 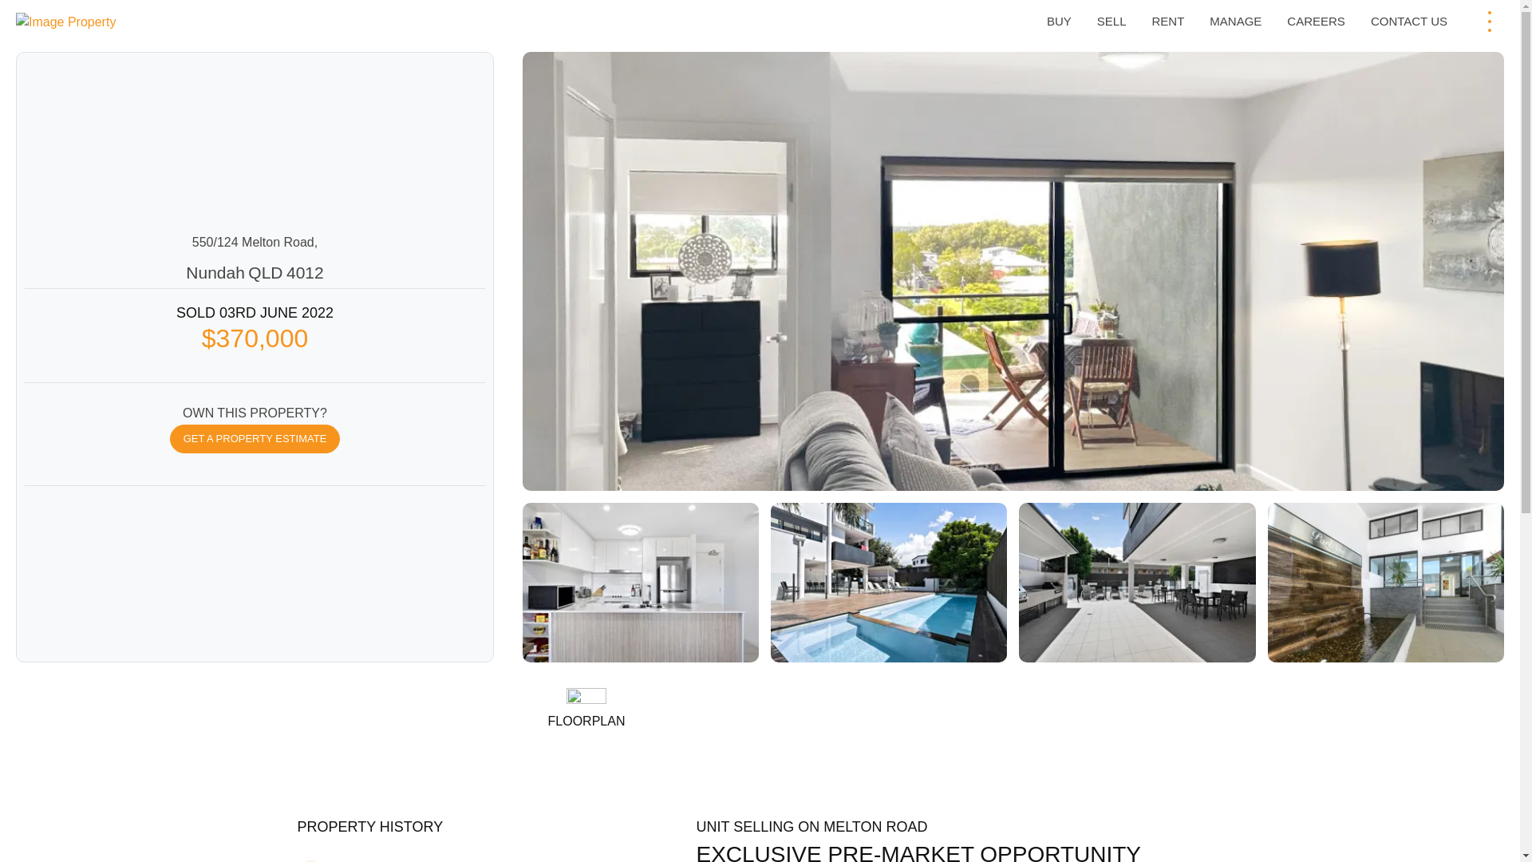 What do you see at coordinates (1316, 22) in the screenshot?
I see `CAREERS` at bounding box center [1316, 22].